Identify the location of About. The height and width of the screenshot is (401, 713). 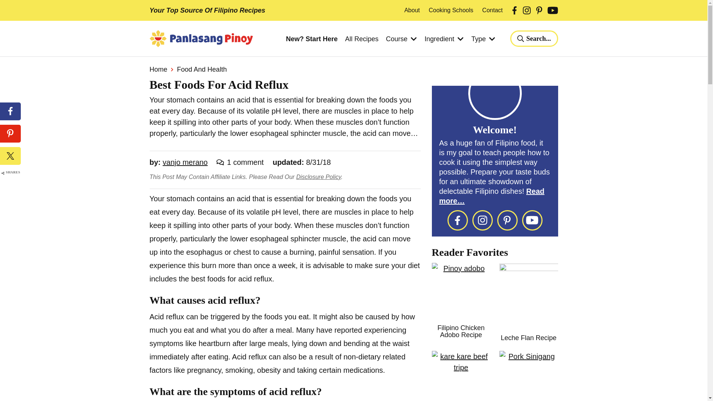
(412, 10).